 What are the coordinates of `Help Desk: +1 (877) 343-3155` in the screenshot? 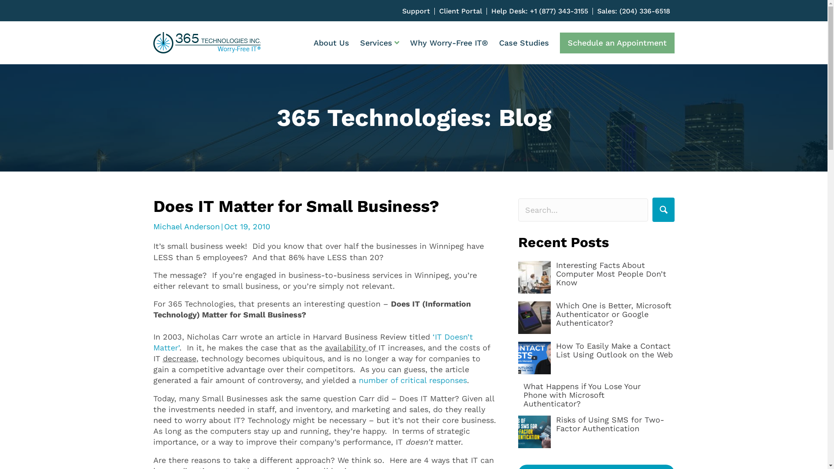 It's located at (542, 11).